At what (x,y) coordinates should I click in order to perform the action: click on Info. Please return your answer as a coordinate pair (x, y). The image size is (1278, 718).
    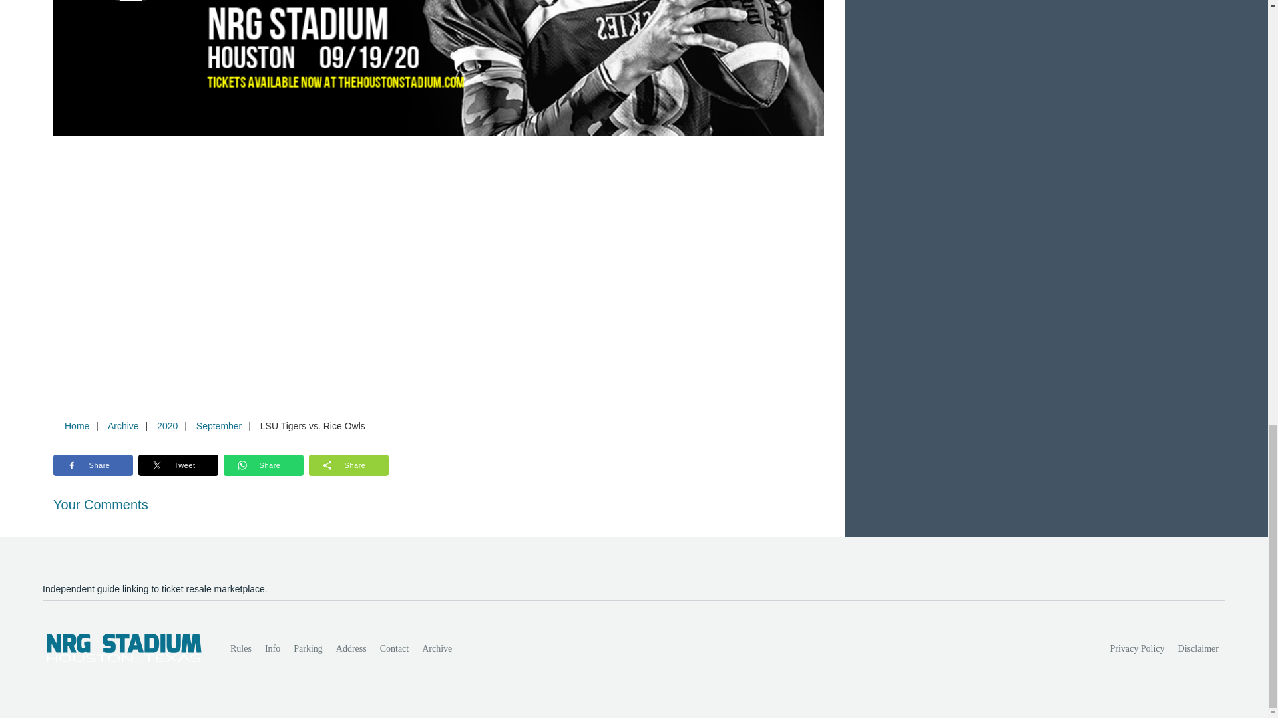
    Looking at the image, I should click on (272, 648).